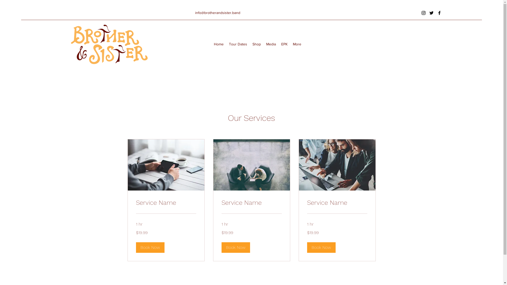 This screenshot has height=285, width=507. I want to click on Book Now, so click(150, 248).